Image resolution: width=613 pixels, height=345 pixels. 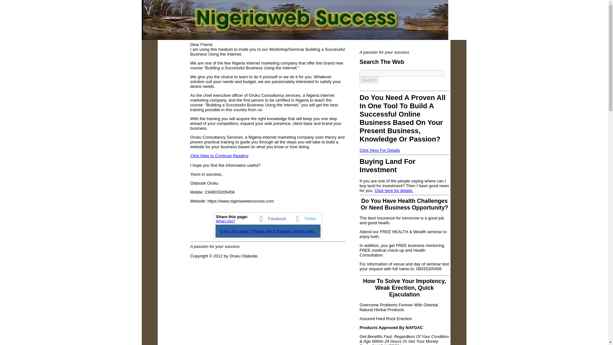 What do you see at coordinates (225, 221) in the screenshot?
I see `What's this?` at bounding box center [225, 221].